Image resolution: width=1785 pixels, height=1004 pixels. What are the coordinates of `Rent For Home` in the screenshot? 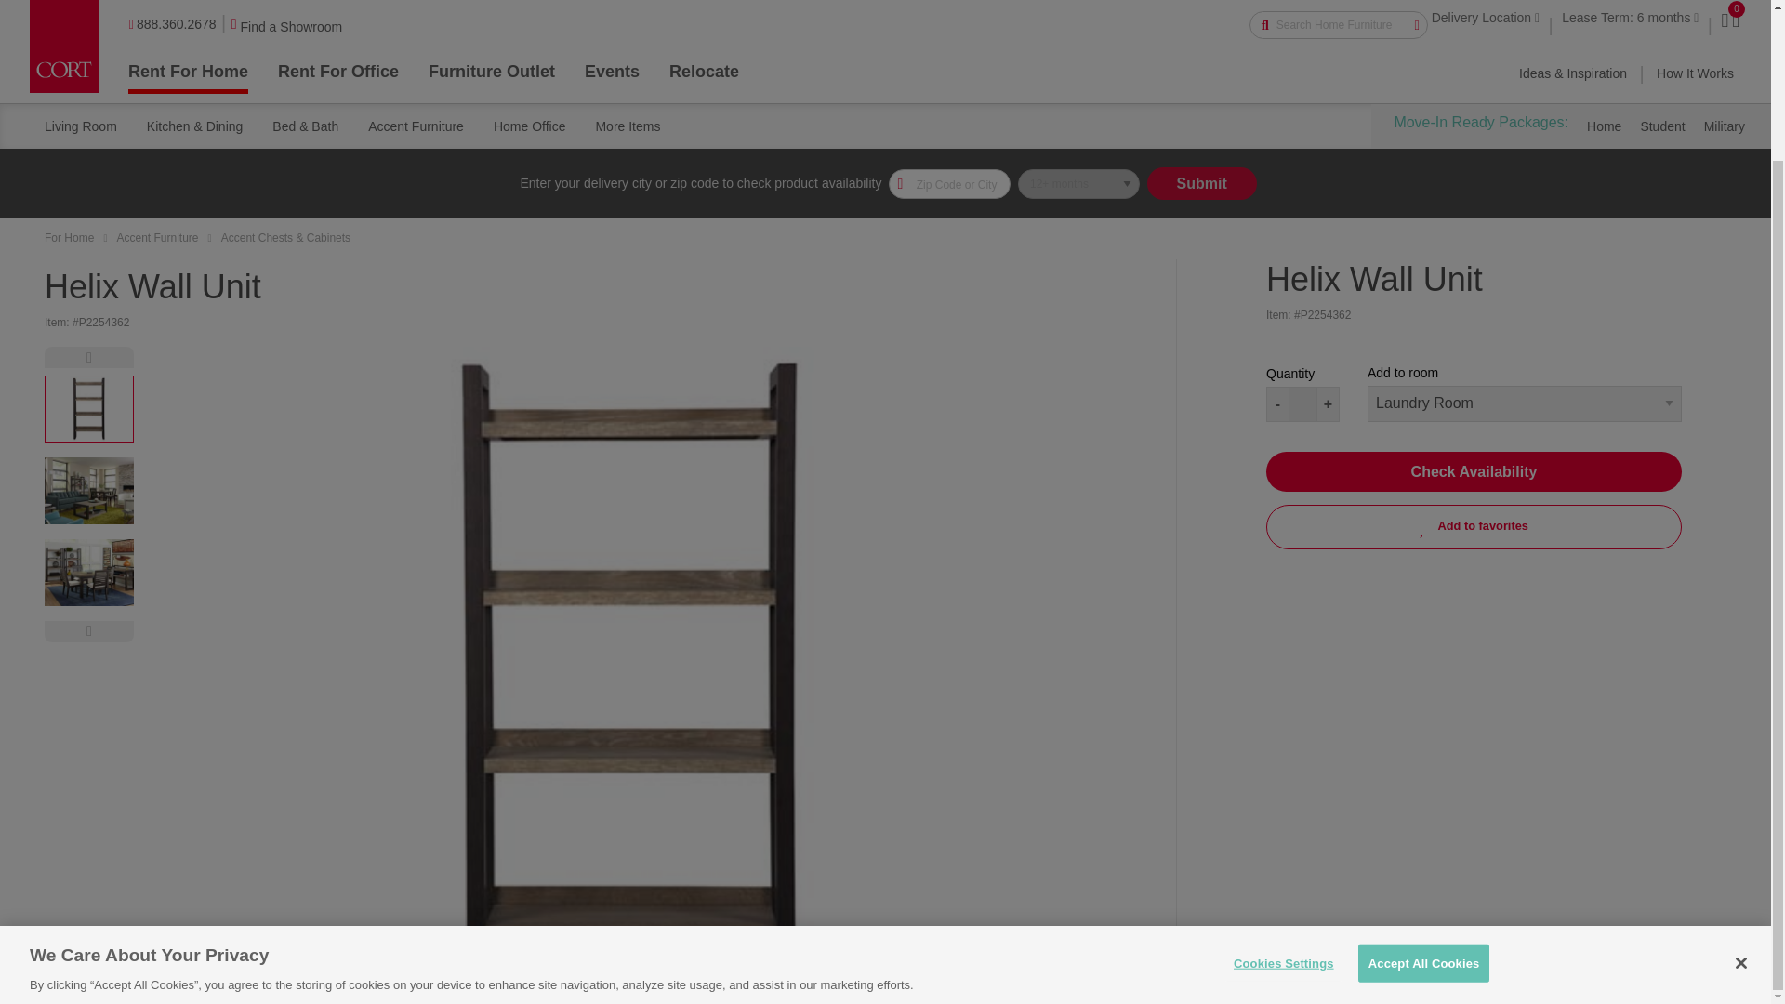 It's located at (188, 76).